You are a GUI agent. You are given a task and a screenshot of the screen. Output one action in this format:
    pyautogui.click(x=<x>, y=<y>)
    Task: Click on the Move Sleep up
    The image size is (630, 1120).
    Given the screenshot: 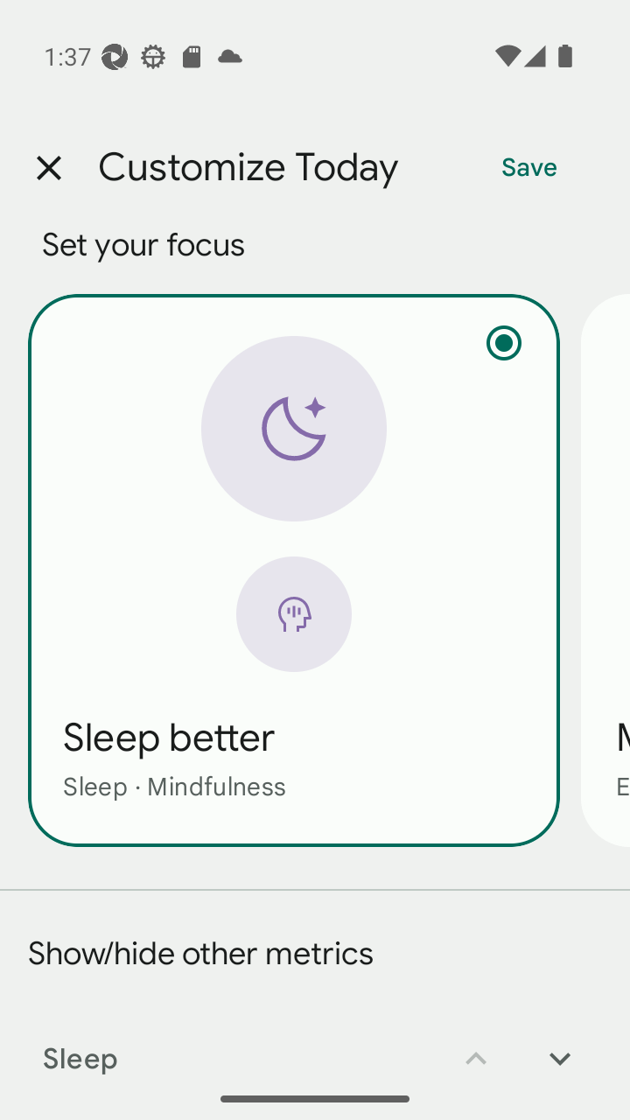 What is the action you would take?
    pyautogui.click(x=476, y=1046)
    